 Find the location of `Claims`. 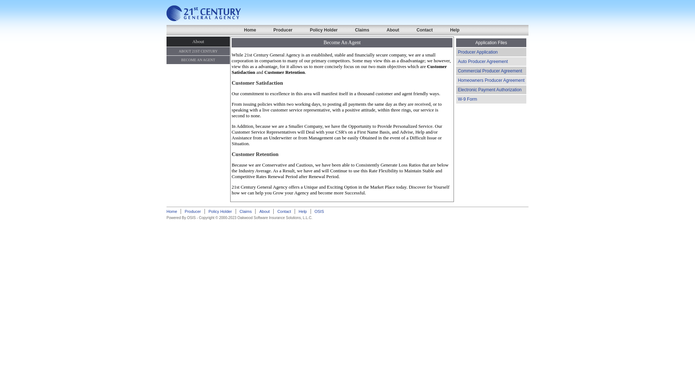

Claims is located at coordinates (246, 211).